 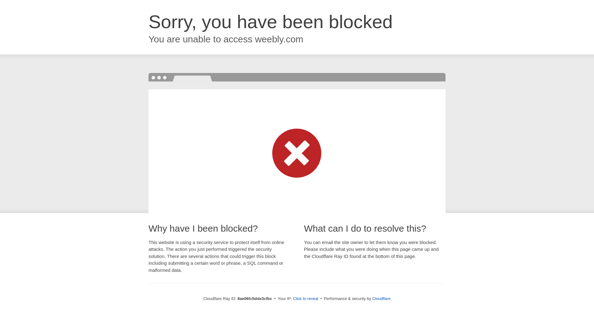 What do you see at coordinates (306, 299) in the screenshot?
I see `Click to reveal` at bounding box center [306, 299].